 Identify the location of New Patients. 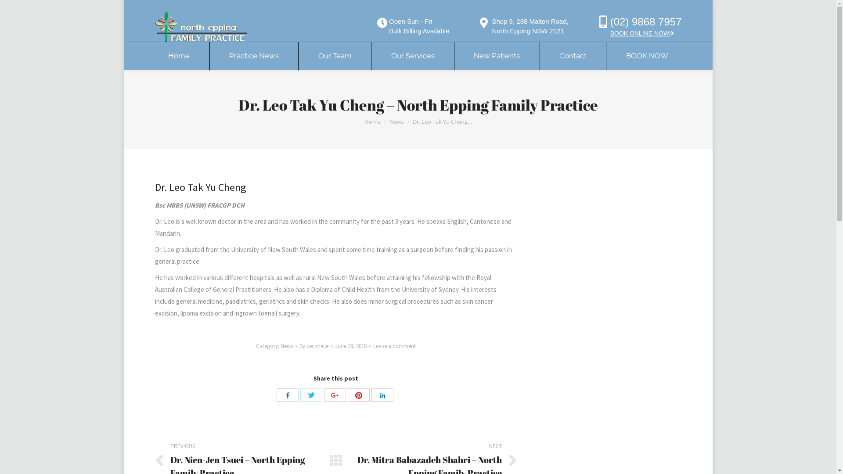
(497, 56).